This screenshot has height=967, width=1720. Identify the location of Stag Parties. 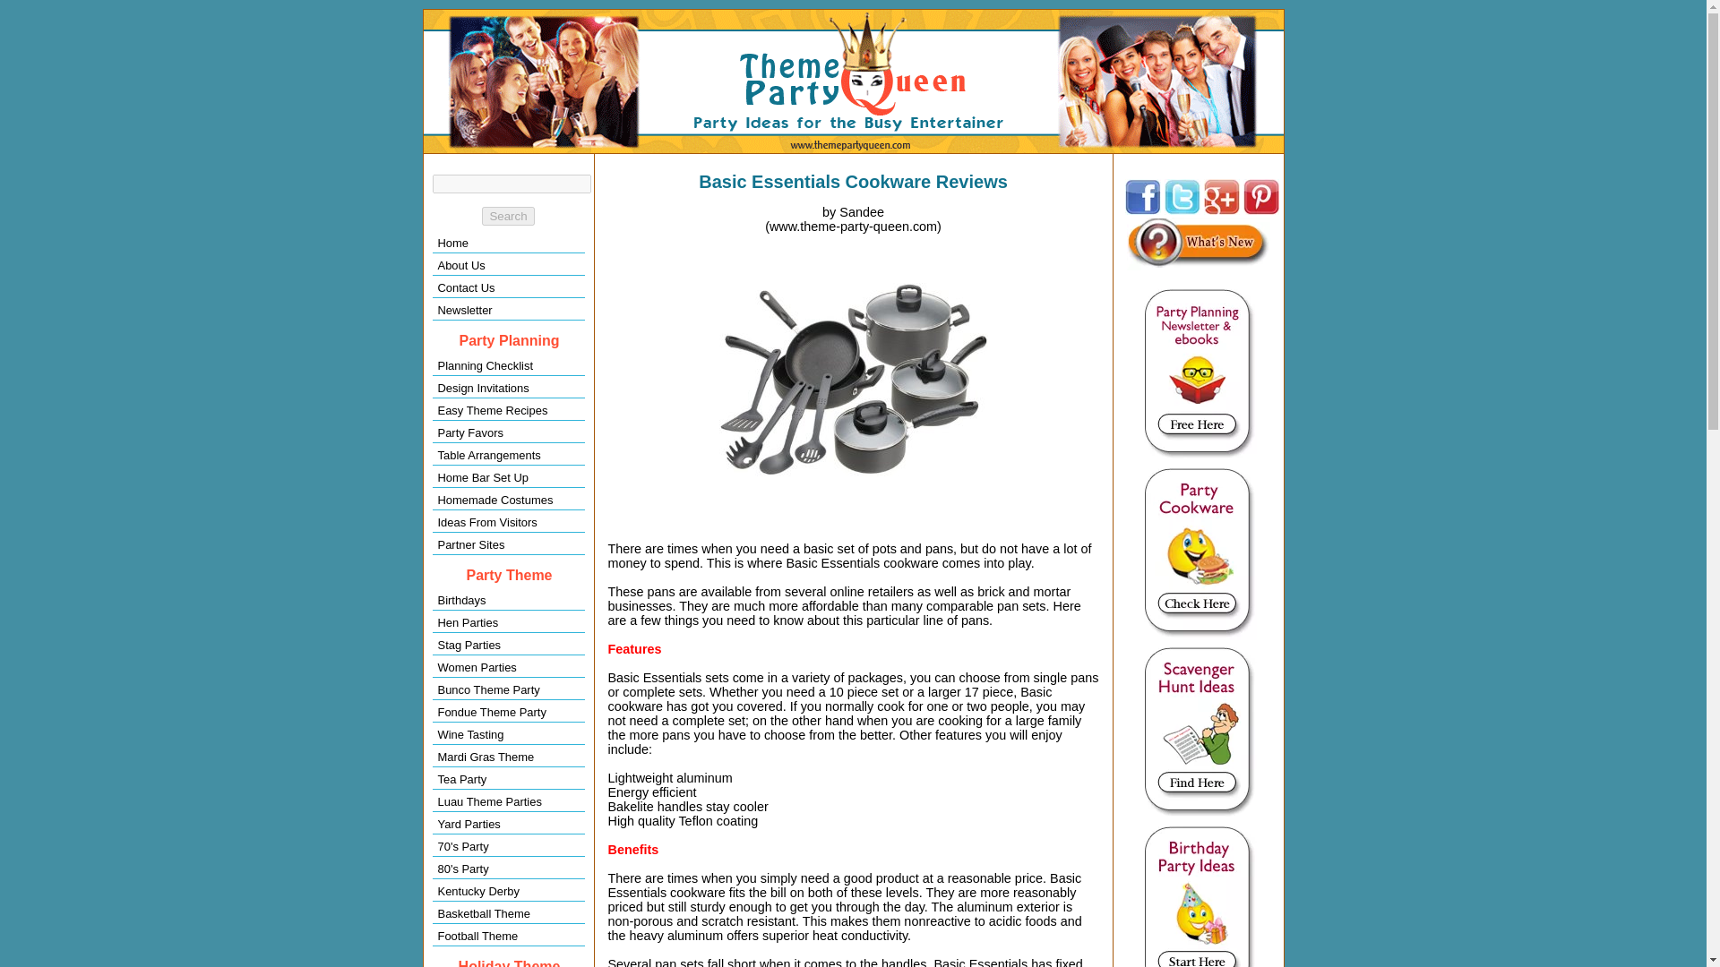
(507, 645).